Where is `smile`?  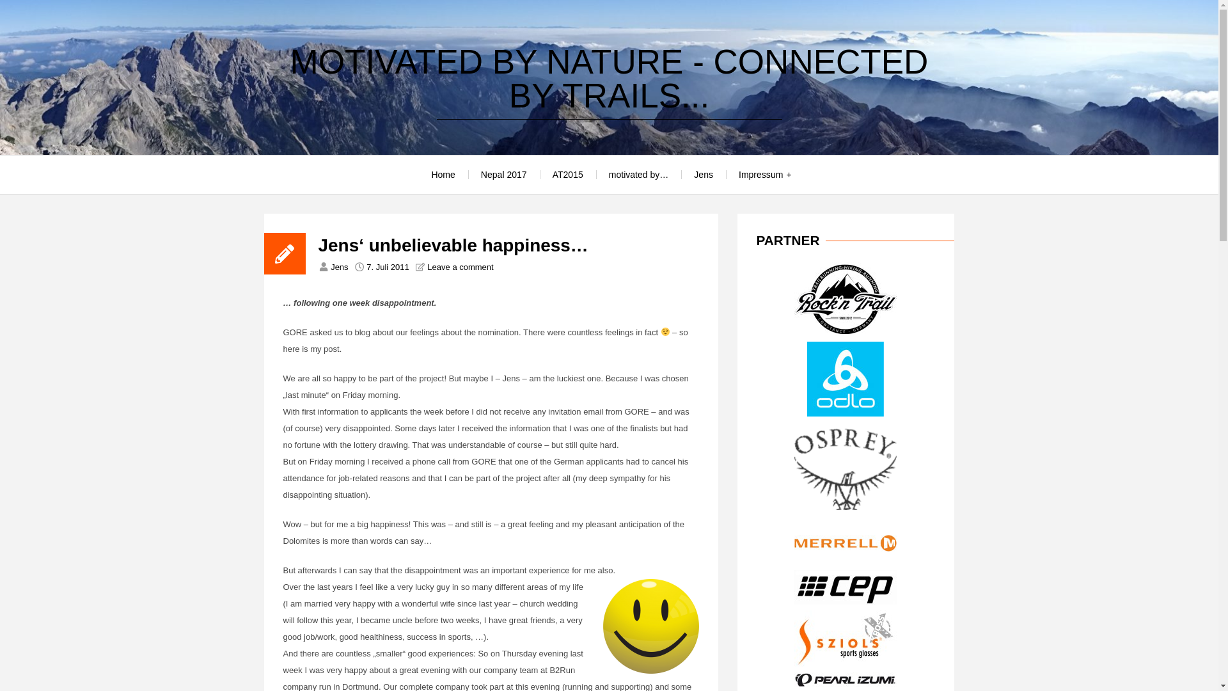
smile is located at coordinates (650, 626).